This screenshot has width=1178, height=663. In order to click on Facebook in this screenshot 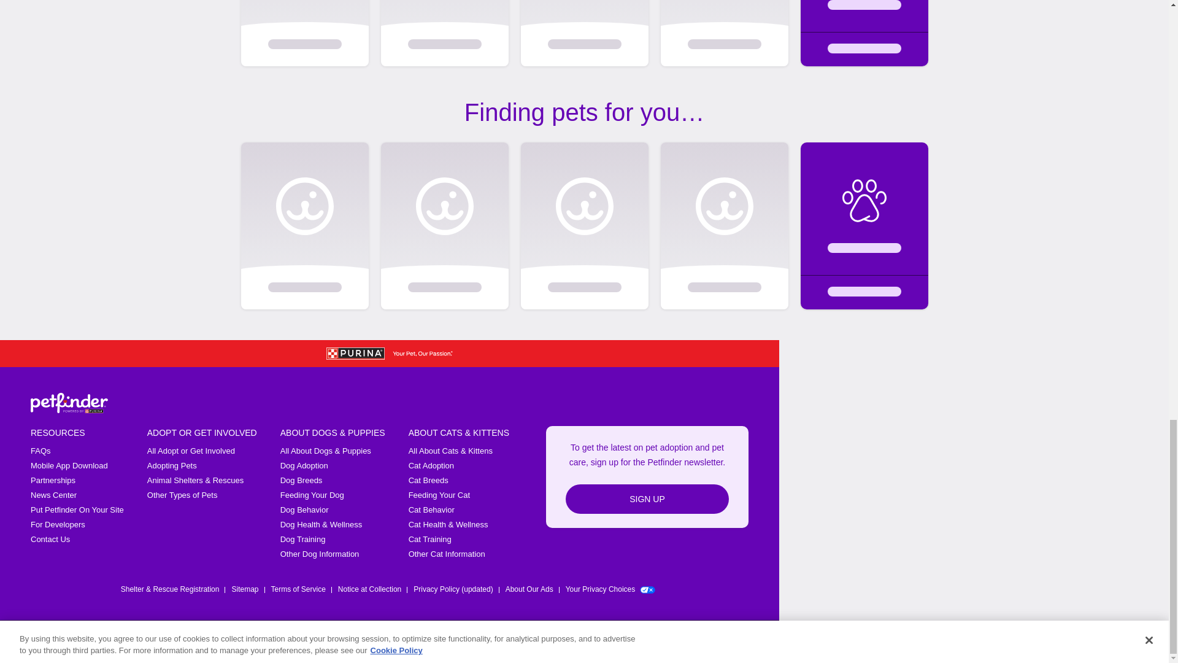, I will do `click(614, 641)`.